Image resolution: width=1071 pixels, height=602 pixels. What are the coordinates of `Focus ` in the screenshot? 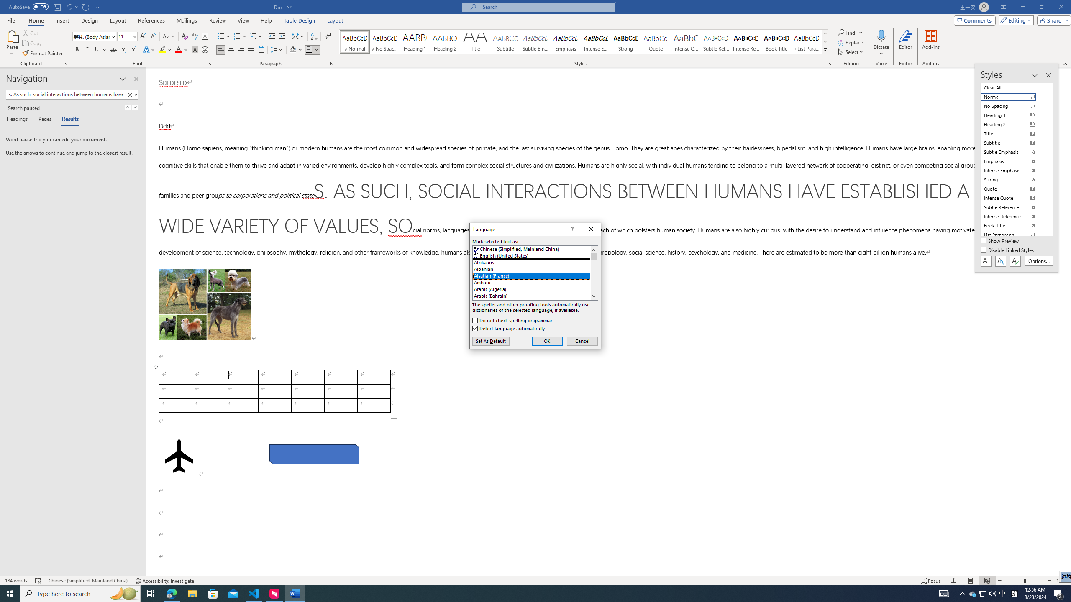 It's located at (931, 581).